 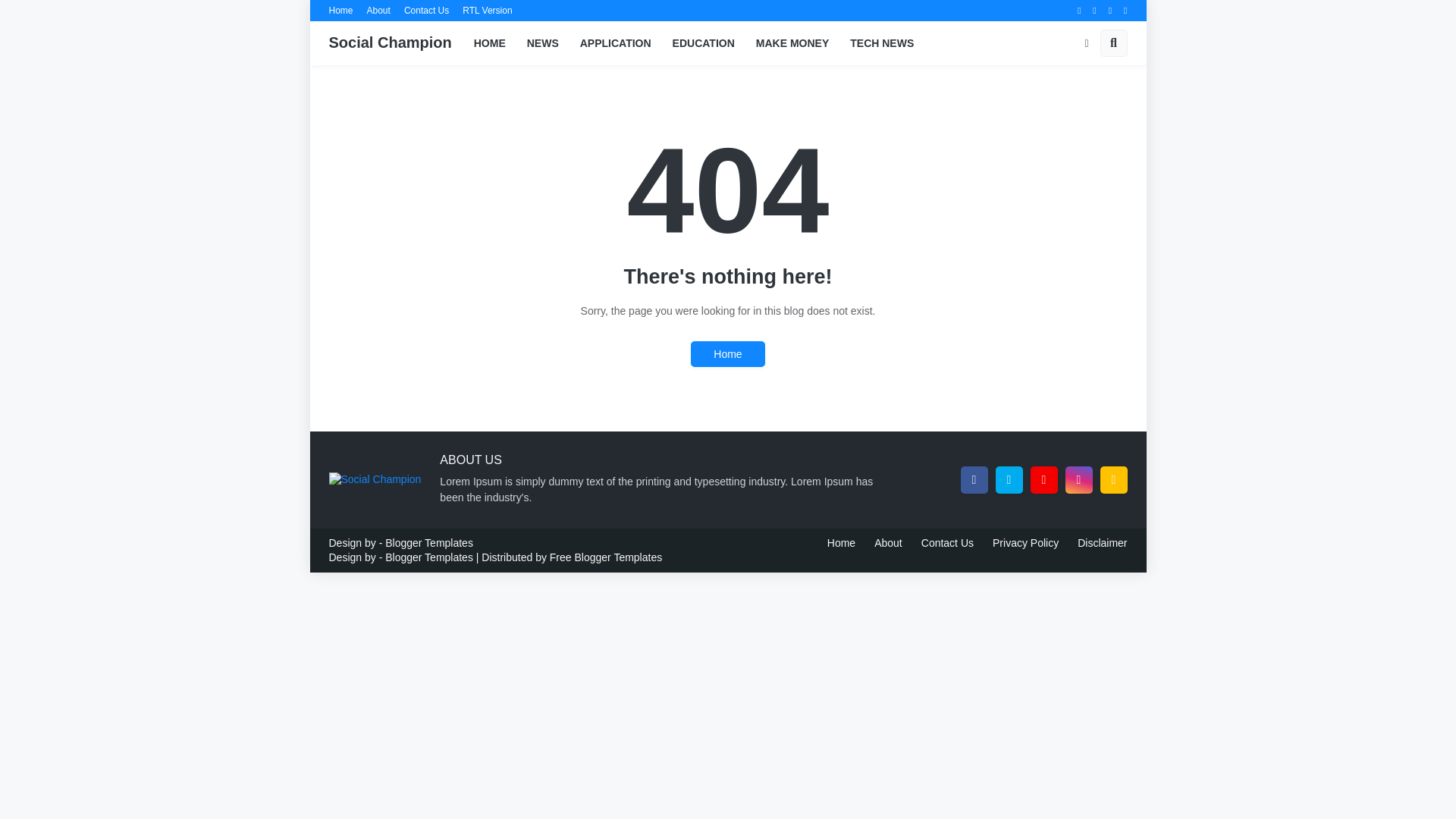 What do you see at coordinates (1043, 479) in the screenshot?
I see `youtube` at bounding box center [1043, 479].